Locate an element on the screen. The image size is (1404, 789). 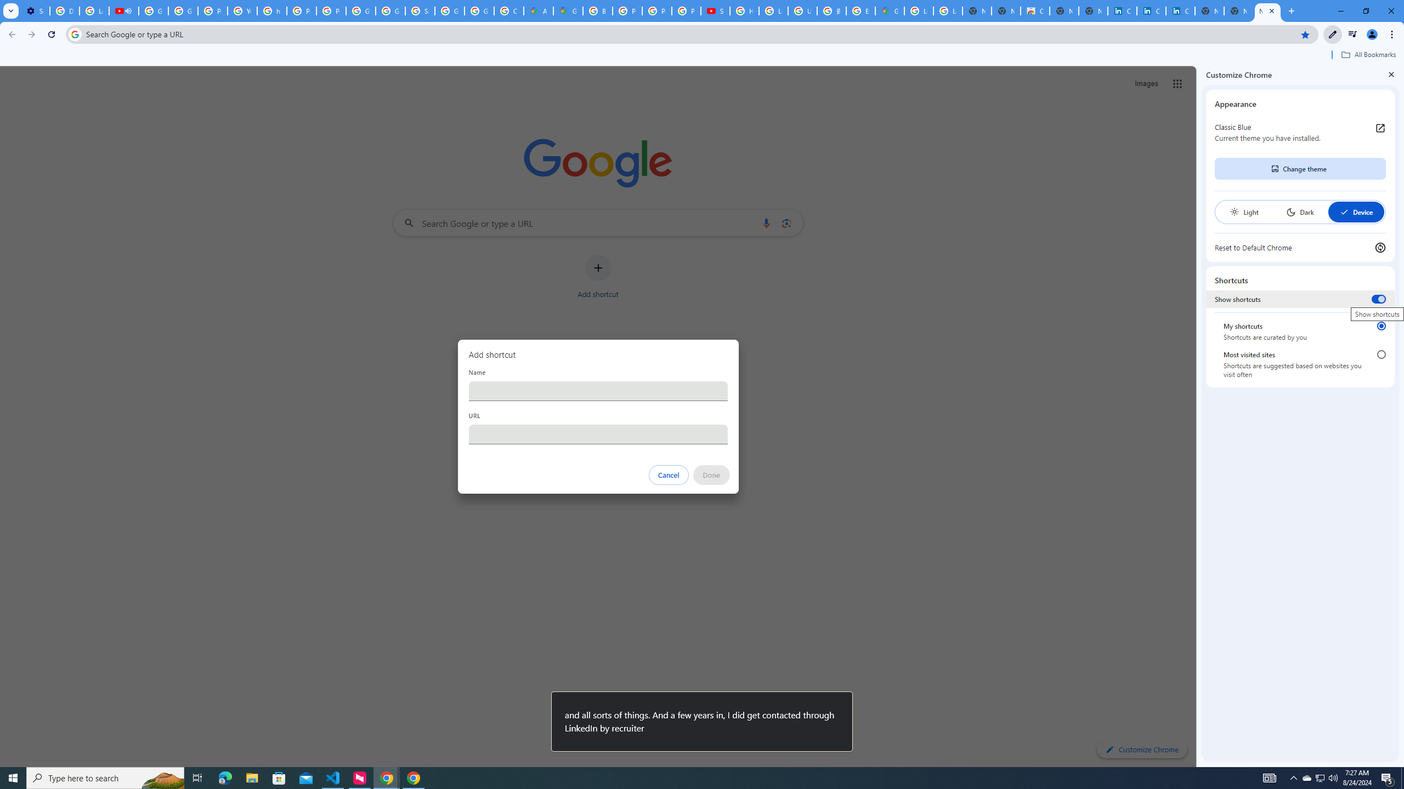
Classic Blue Current theme you have installed. is located at coordinates (1300, 133).